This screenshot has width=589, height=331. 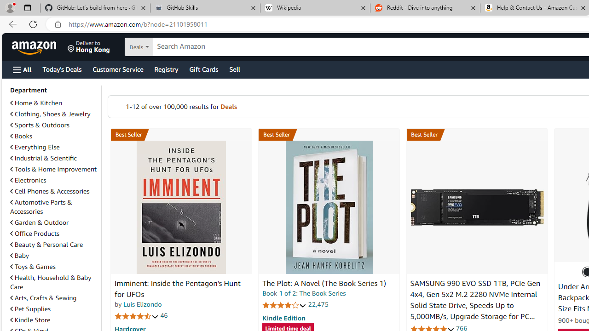 I want to click on Industrial & Scientific, so click(x=54, y=158).